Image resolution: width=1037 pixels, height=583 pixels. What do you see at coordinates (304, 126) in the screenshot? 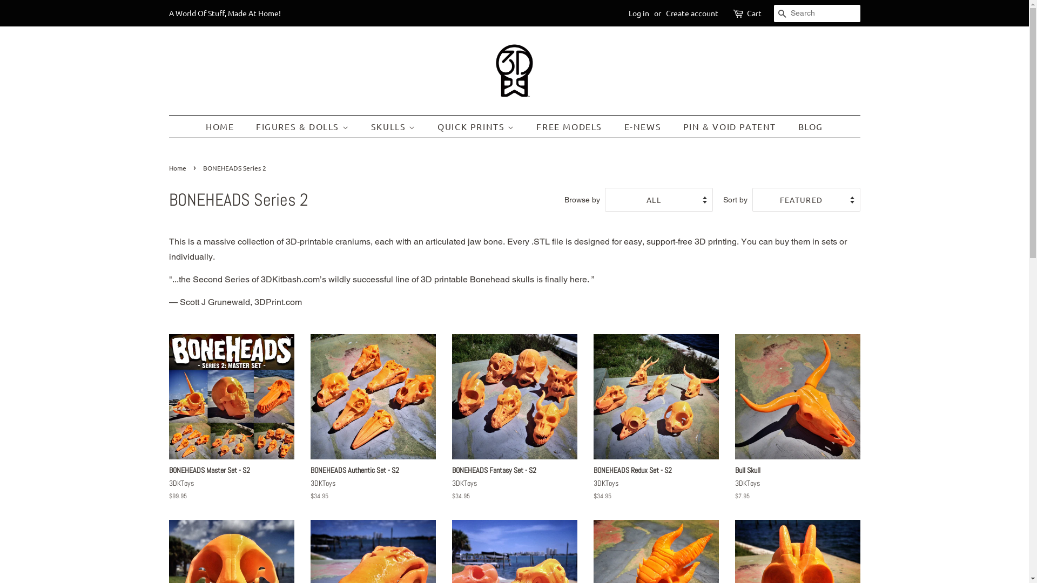
I see `FIGURES & DOLLS` at bounding box center [304, 126].